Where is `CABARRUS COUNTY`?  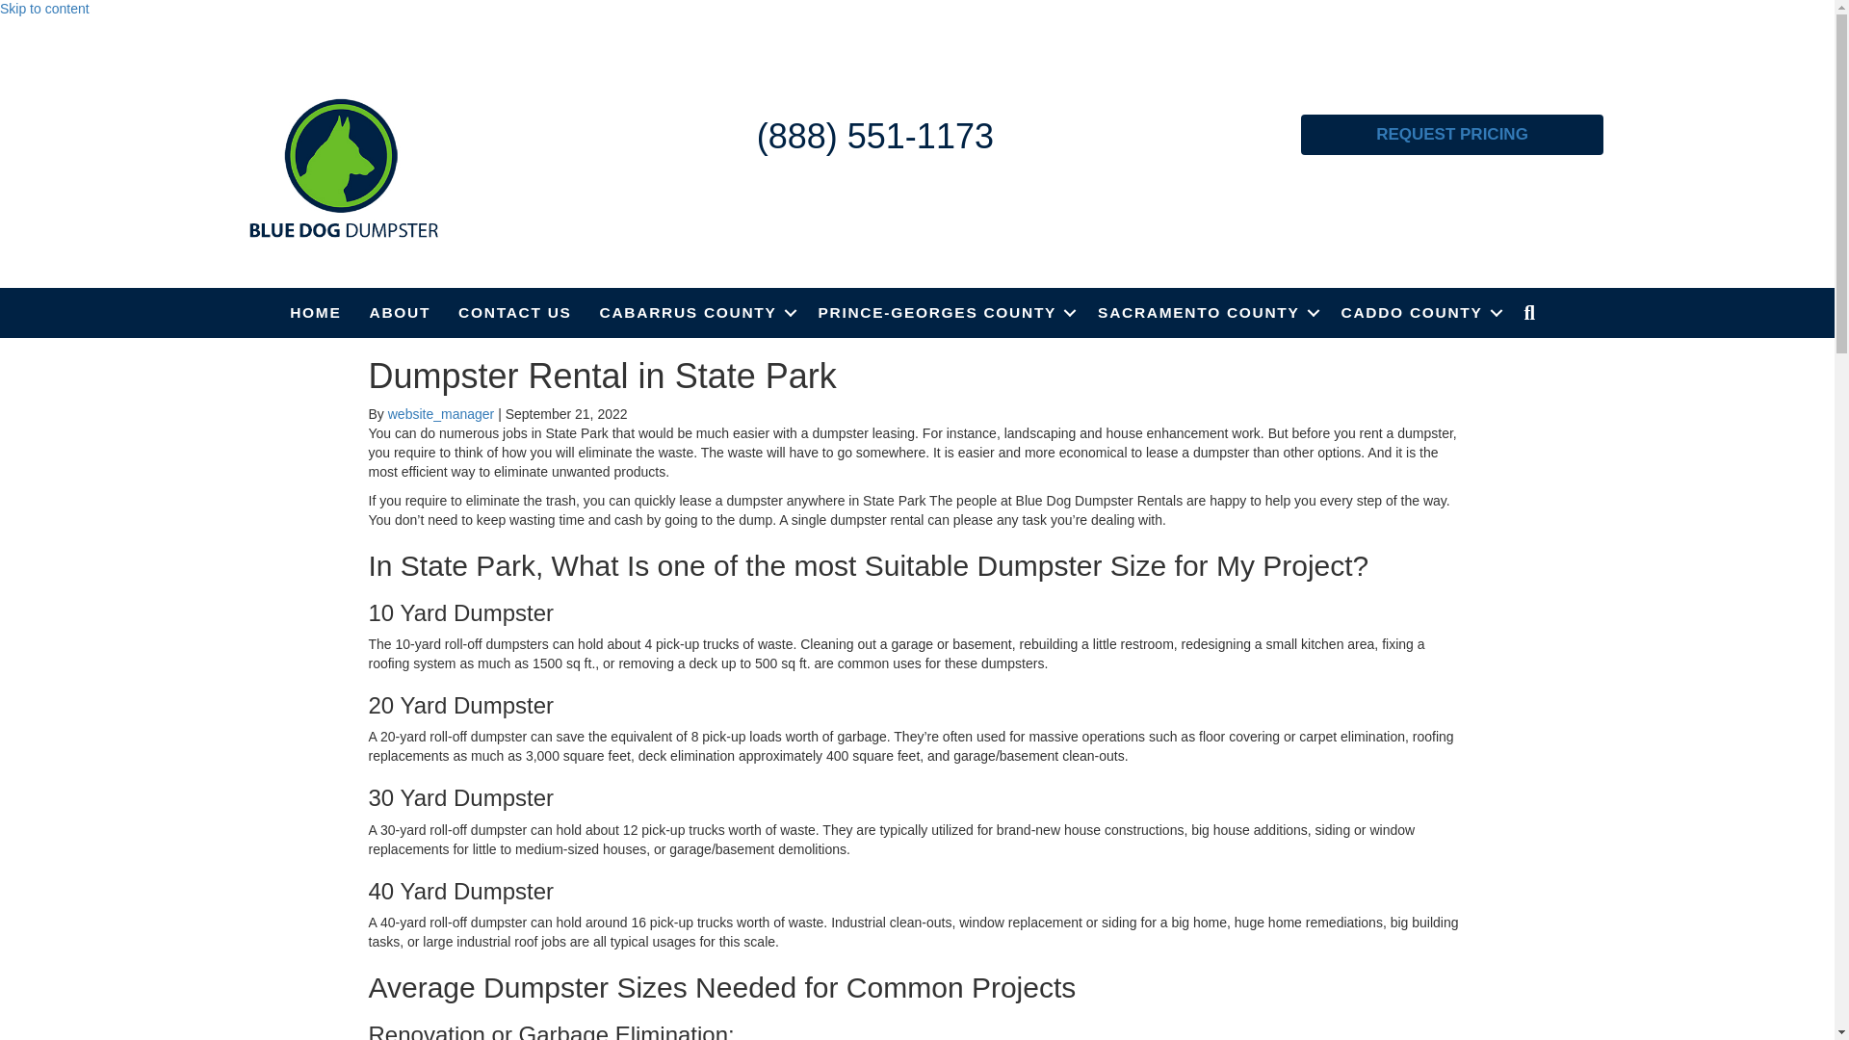
CABARRUS COUNTY is located at coordinates (695, 312).